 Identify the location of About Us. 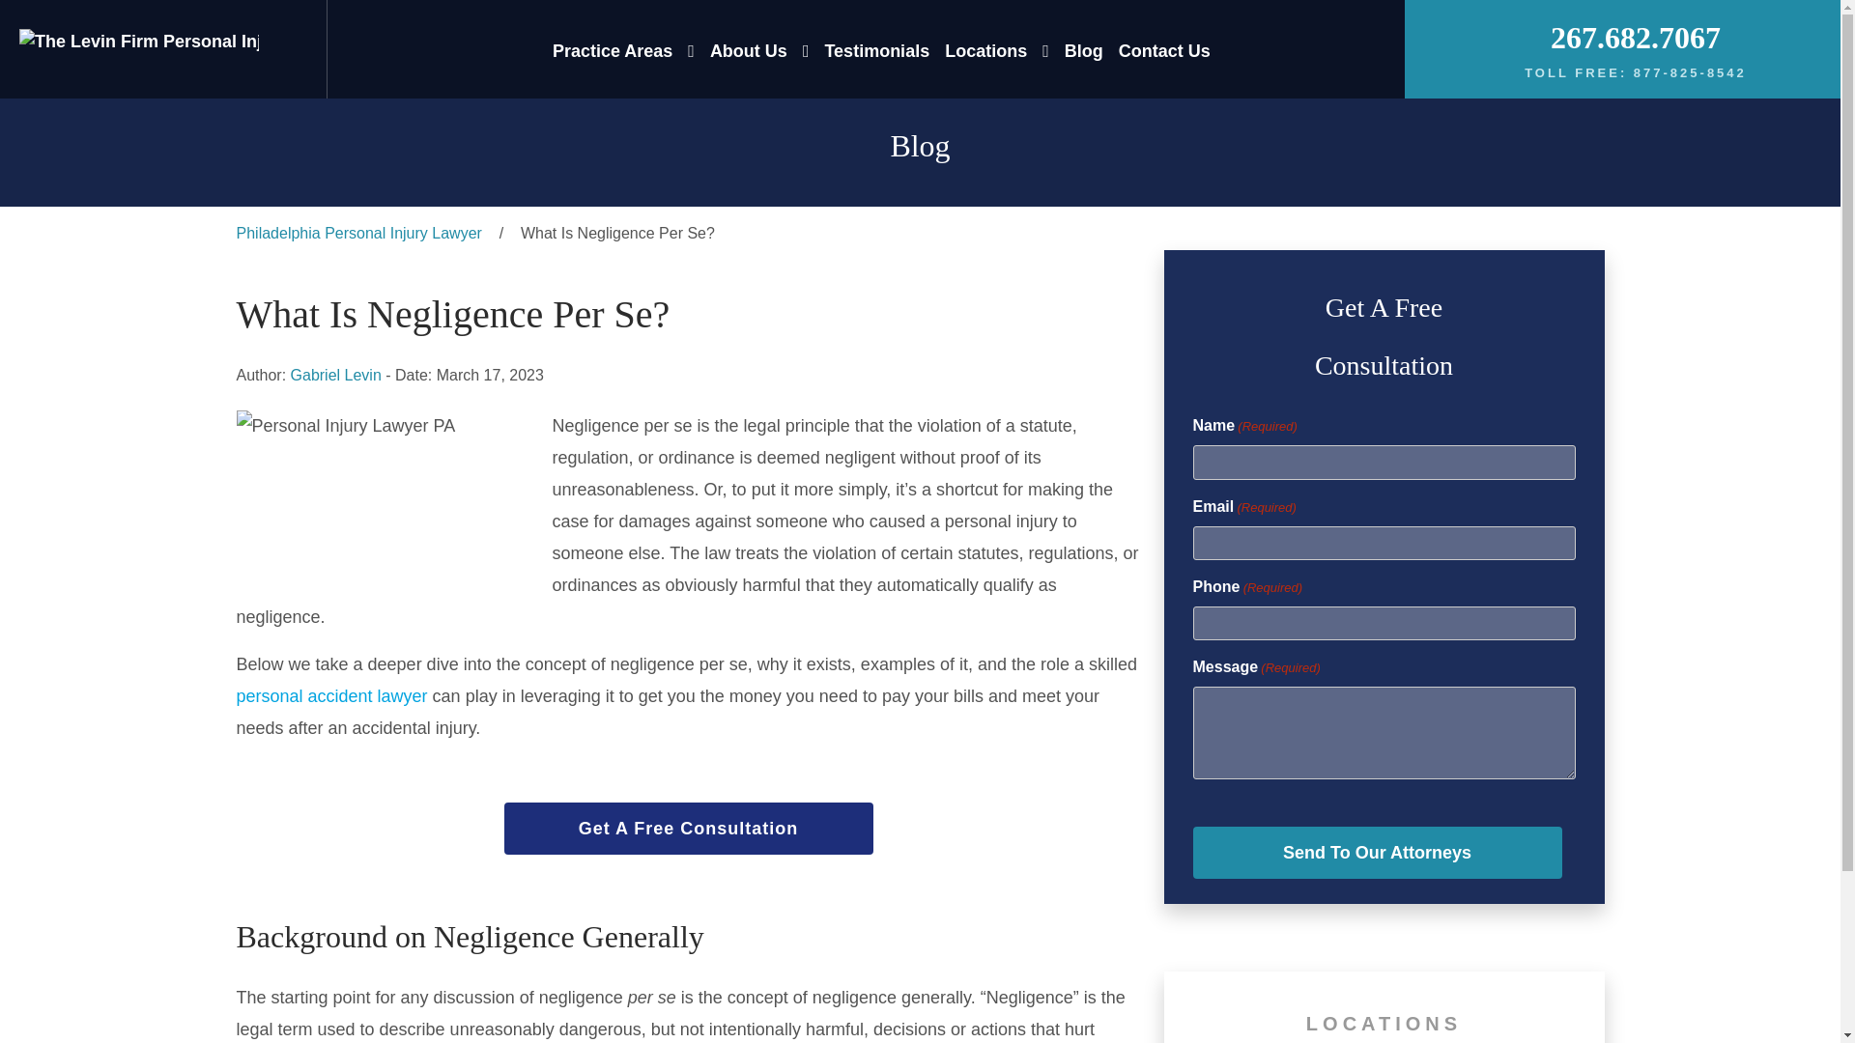
(748, 50).